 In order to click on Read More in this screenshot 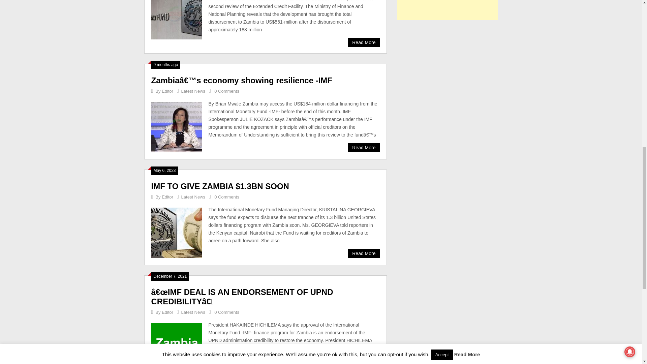, I will do `click(363, 148)`.